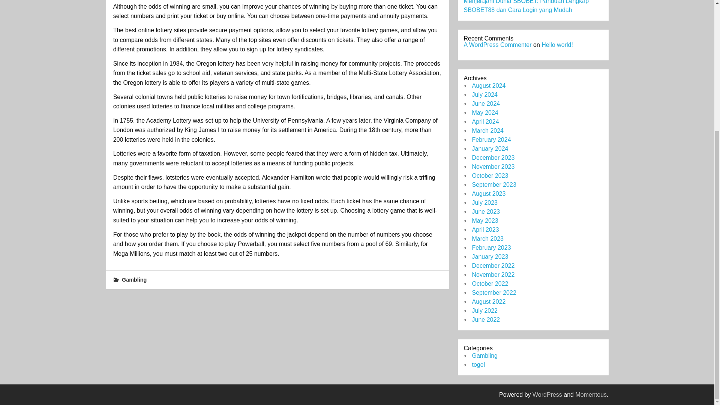  I want to click on November 2022, so click(493, 274).